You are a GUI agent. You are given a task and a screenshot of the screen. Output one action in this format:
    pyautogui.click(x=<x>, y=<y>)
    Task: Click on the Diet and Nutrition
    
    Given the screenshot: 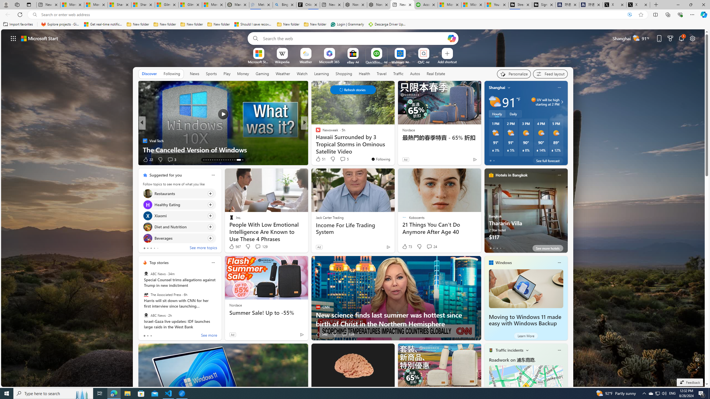 What is the action you would take?
    pyautogui.click(x=148, y=227)
    